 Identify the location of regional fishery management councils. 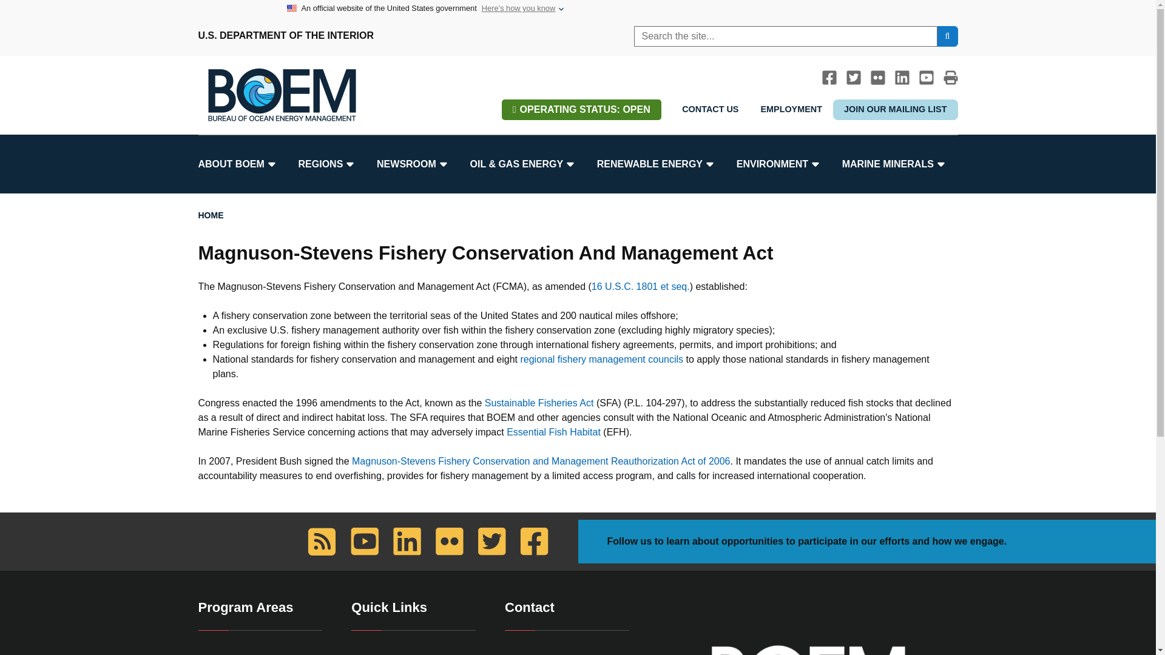
(601, 359).